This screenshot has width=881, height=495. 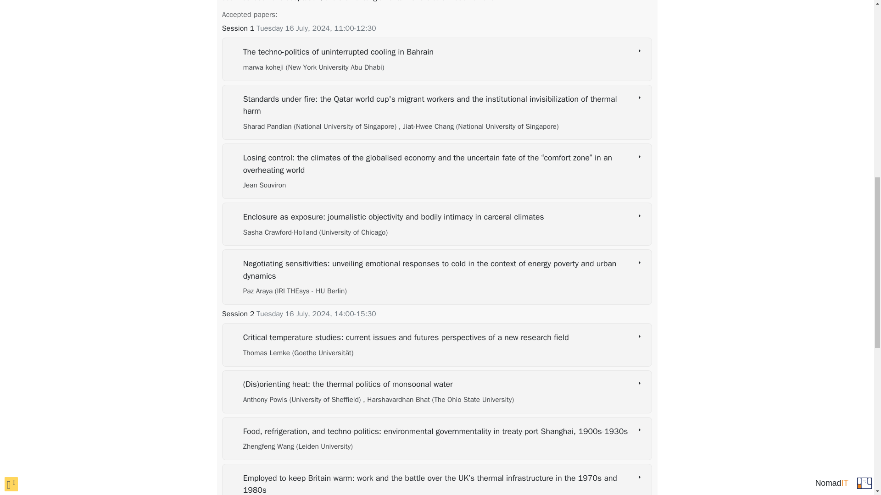 I want to click on Author, so click(x=298, y=353).